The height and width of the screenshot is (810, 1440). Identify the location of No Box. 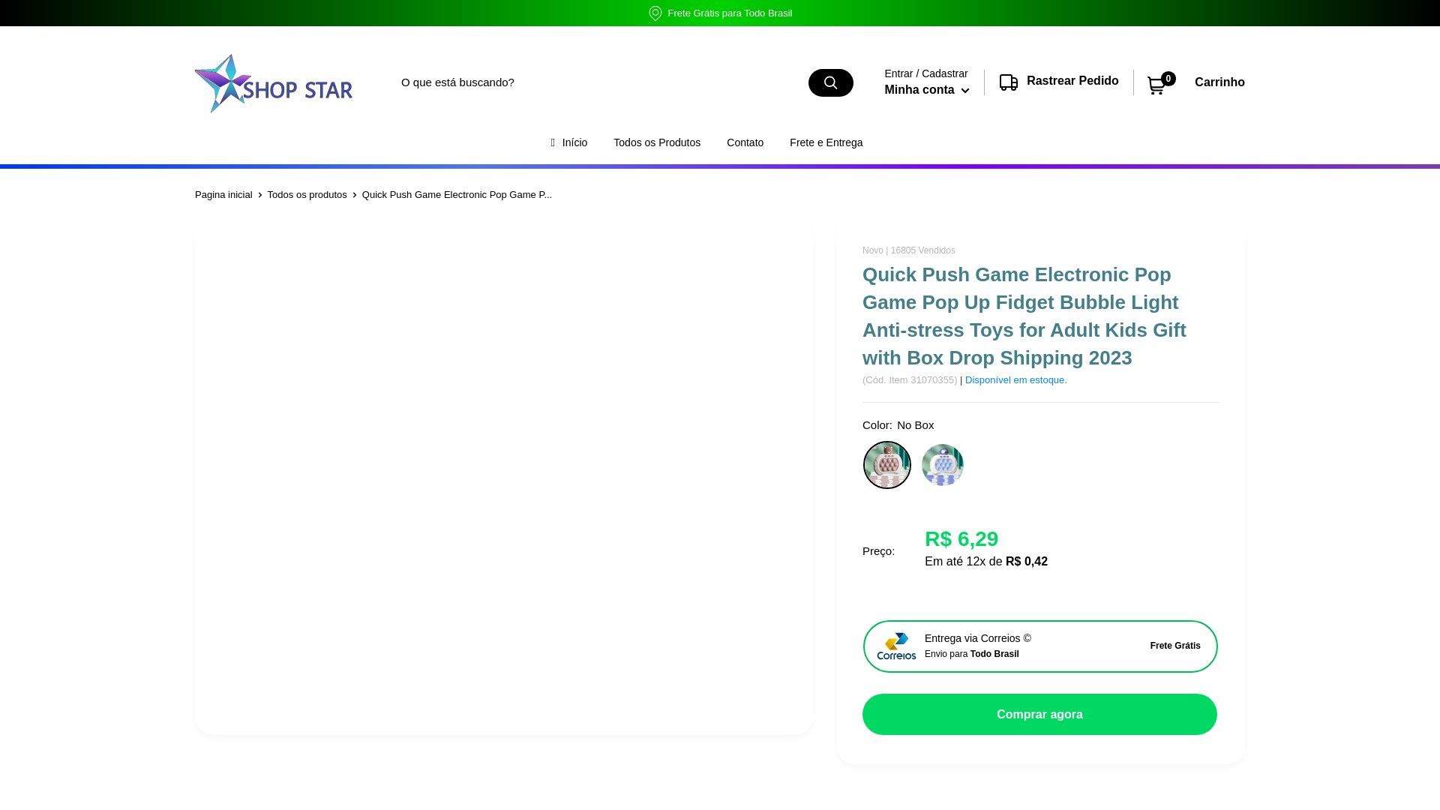
(886, 465).